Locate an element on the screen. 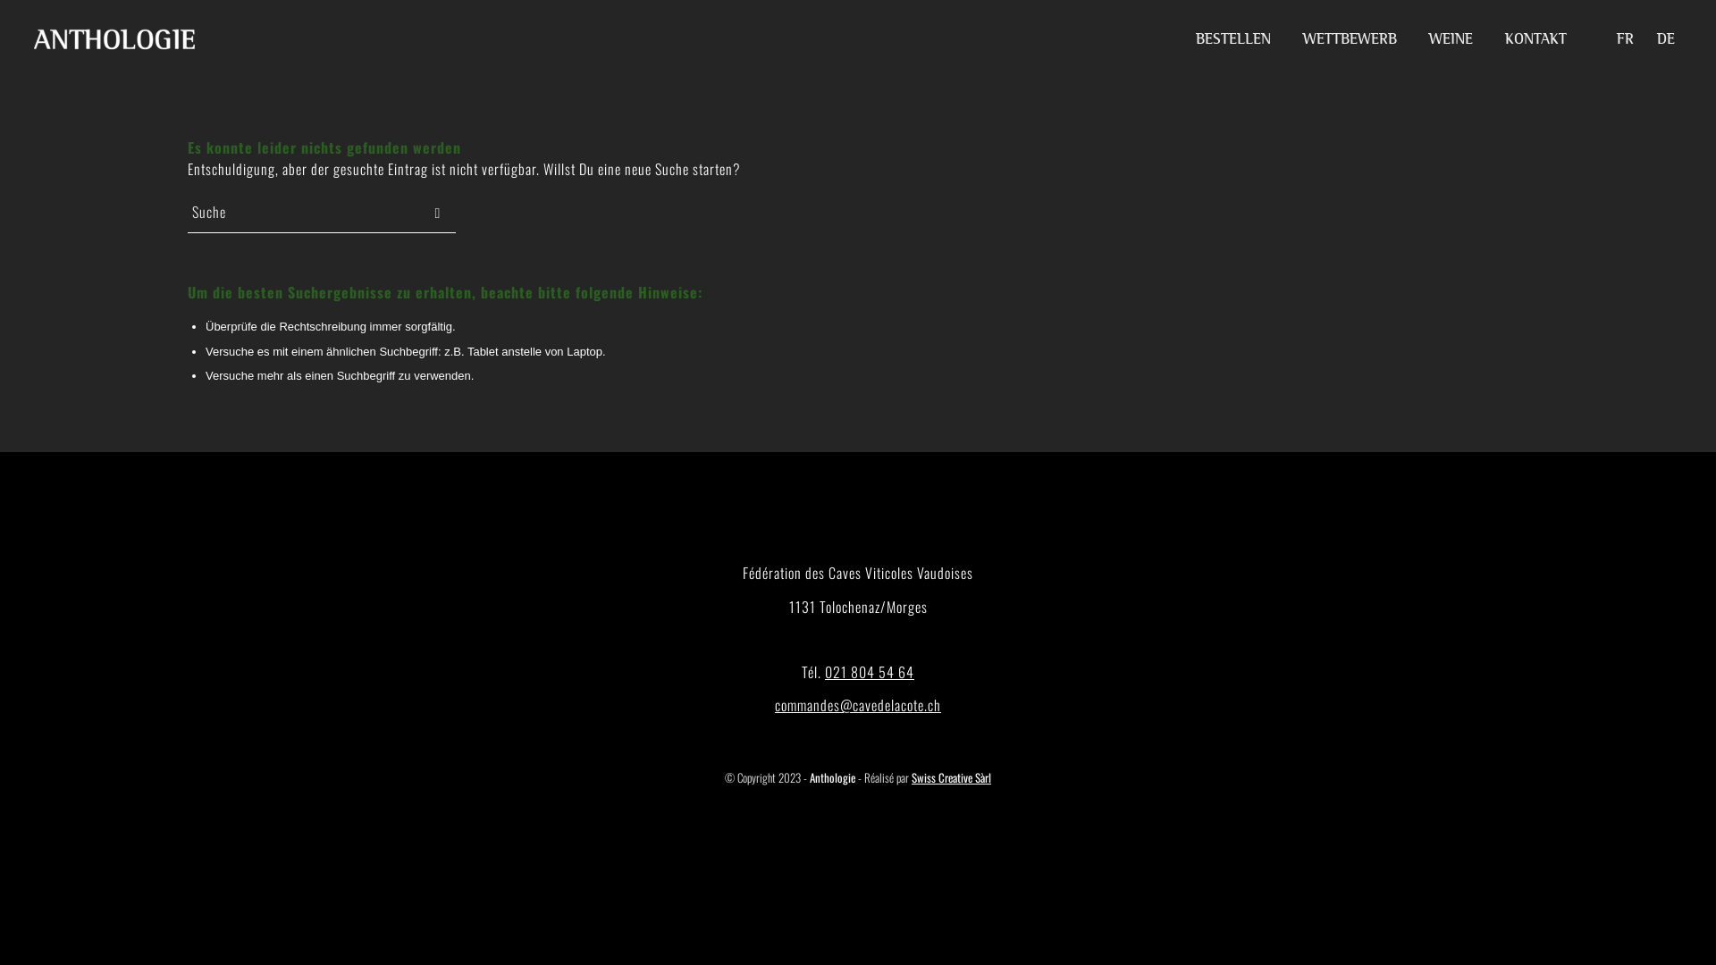 This screenshot has height=965, width=1716. WETTBEWERB is located at coordinates (1350, 39).